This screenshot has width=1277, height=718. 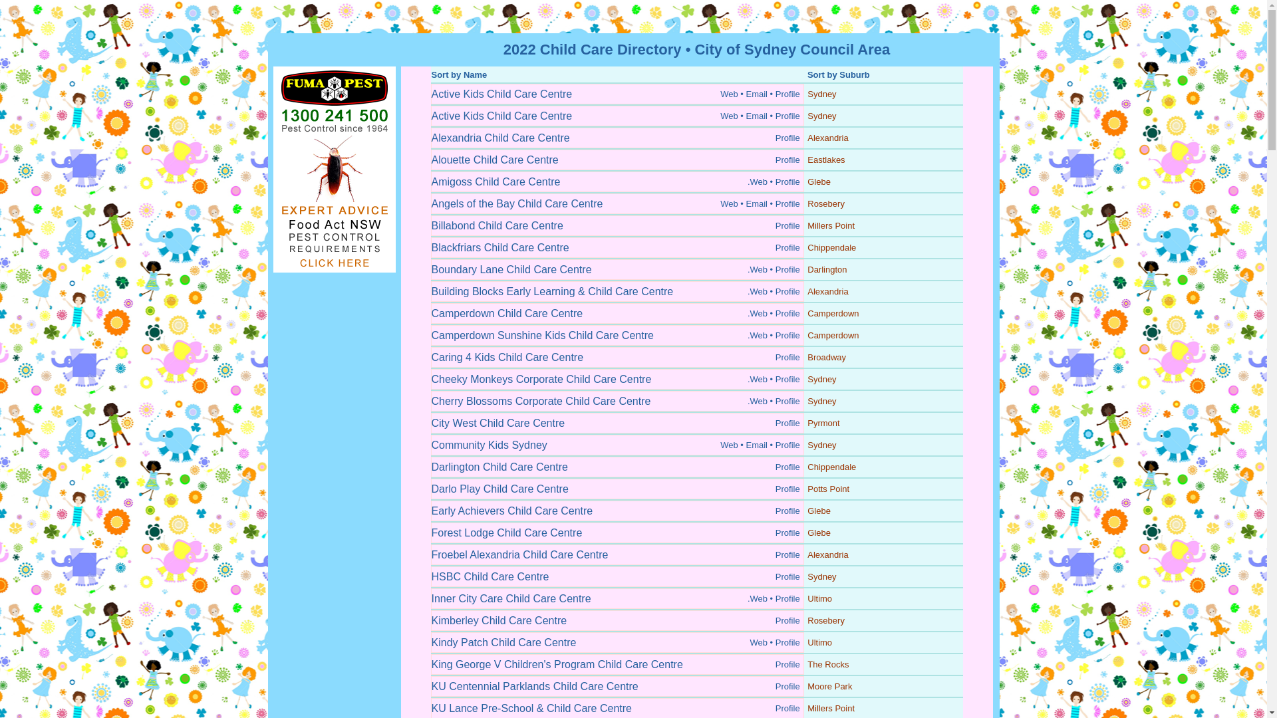 What do you see at coordinates (617, 138) in the screenshot?
I see `Alexandria Child Care Centre
Profile` at bounding box center [617, 138].